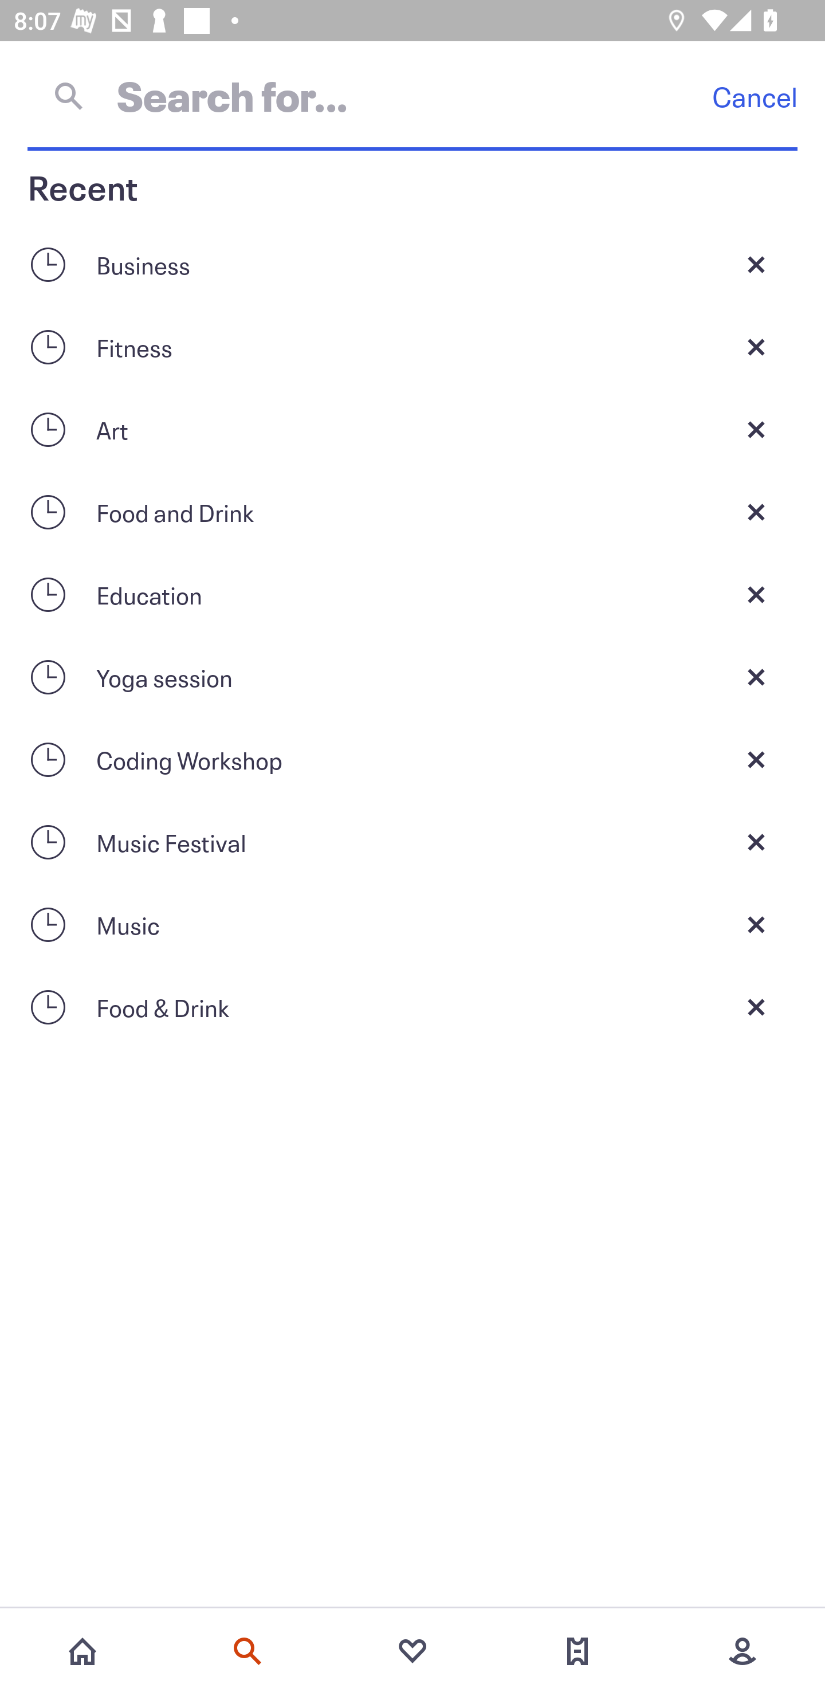  What do you see at coordinates (412, 512) in the screenshot?
I see `Food and Drink Close current screen` at bounding box center [412, 512].